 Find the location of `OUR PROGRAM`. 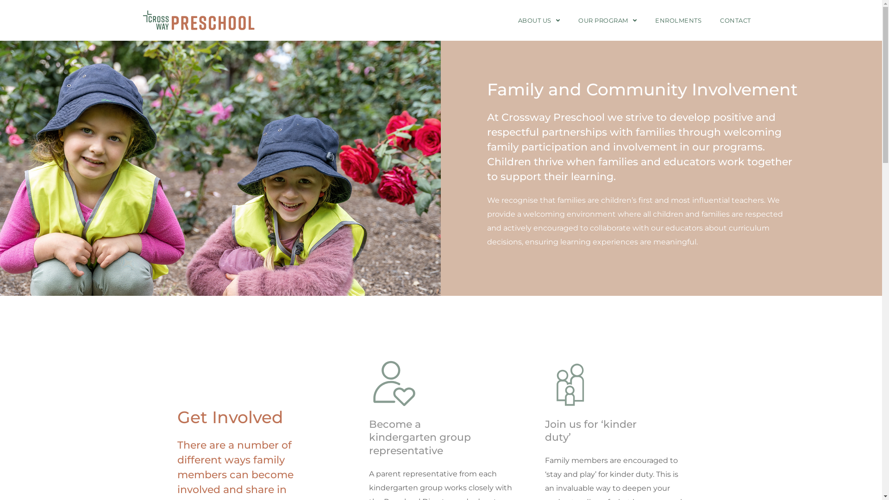

OUR PROGRAM is located at coordinates (607, 20).